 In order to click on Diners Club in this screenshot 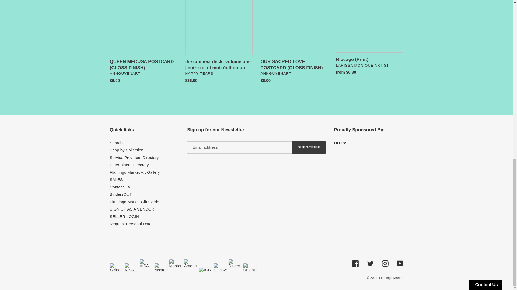, I will do `click(235, 263)`.